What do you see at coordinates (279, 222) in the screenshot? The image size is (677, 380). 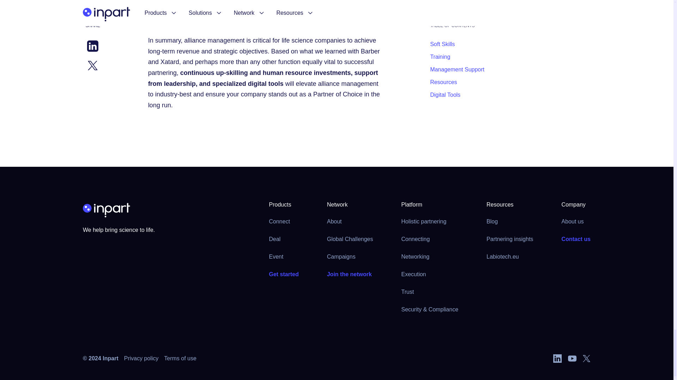 I see `Connect` at bounding box center [279, 222].